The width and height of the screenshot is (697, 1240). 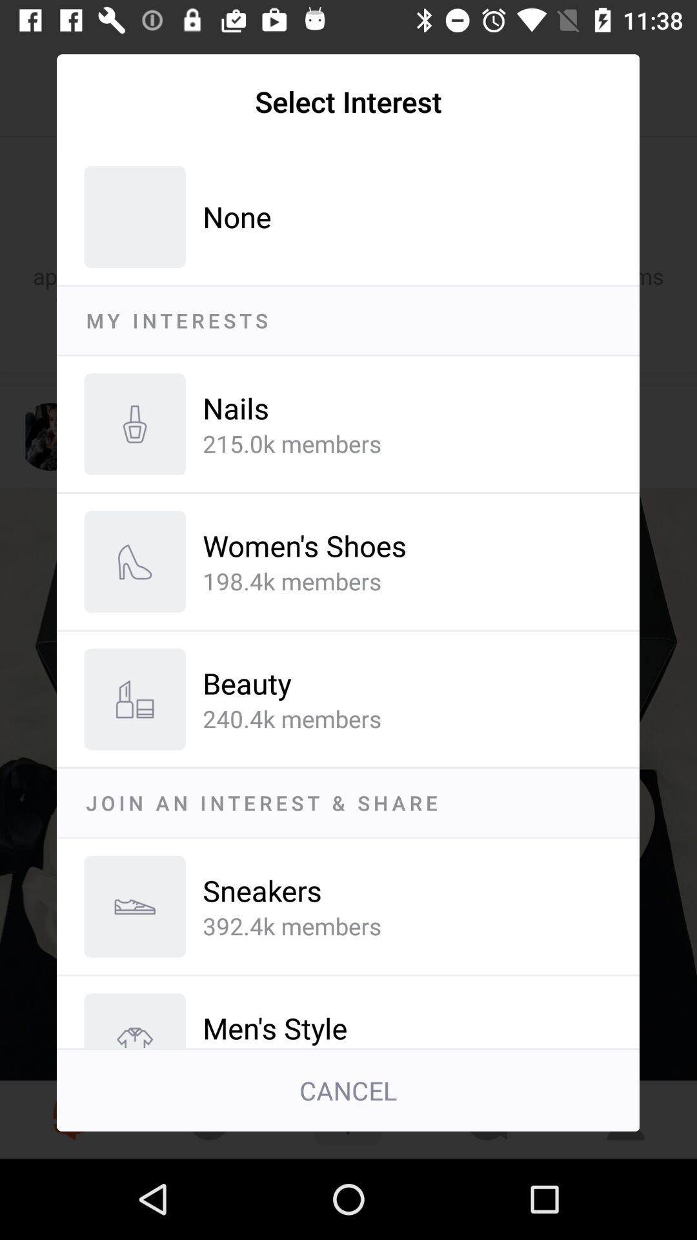 I want to click on choose the cancel, so click(x=348, y=1091).